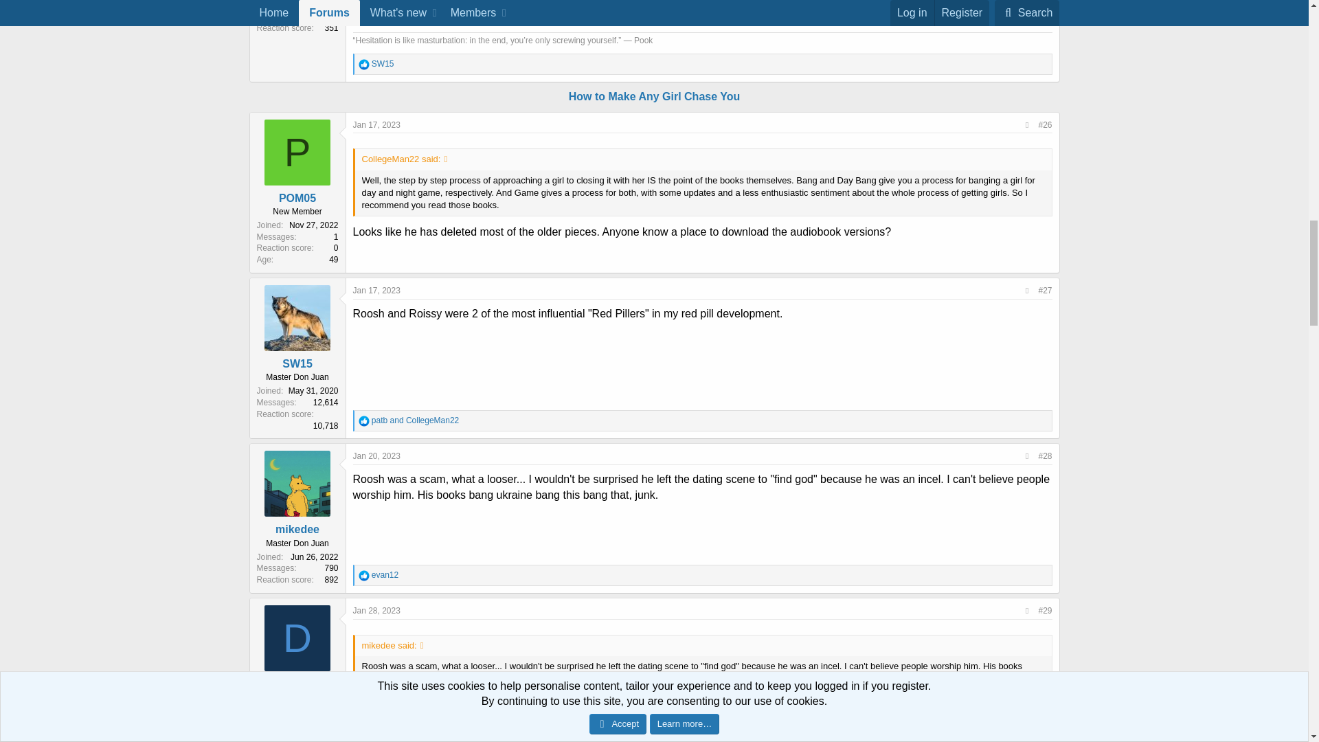  I want to click on Jan 20, 2023 at 11:50 PM, so click(376, 456).